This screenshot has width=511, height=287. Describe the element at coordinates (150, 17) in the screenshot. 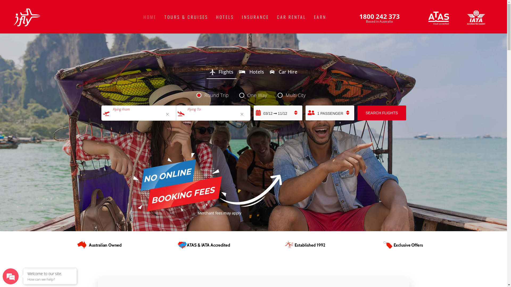

I see `HOME` at that location.